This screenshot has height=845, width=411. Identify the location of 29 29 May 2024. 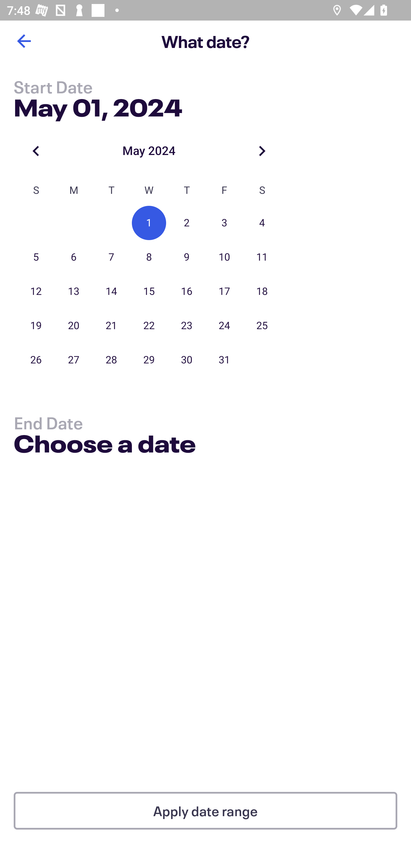
(149, 360).